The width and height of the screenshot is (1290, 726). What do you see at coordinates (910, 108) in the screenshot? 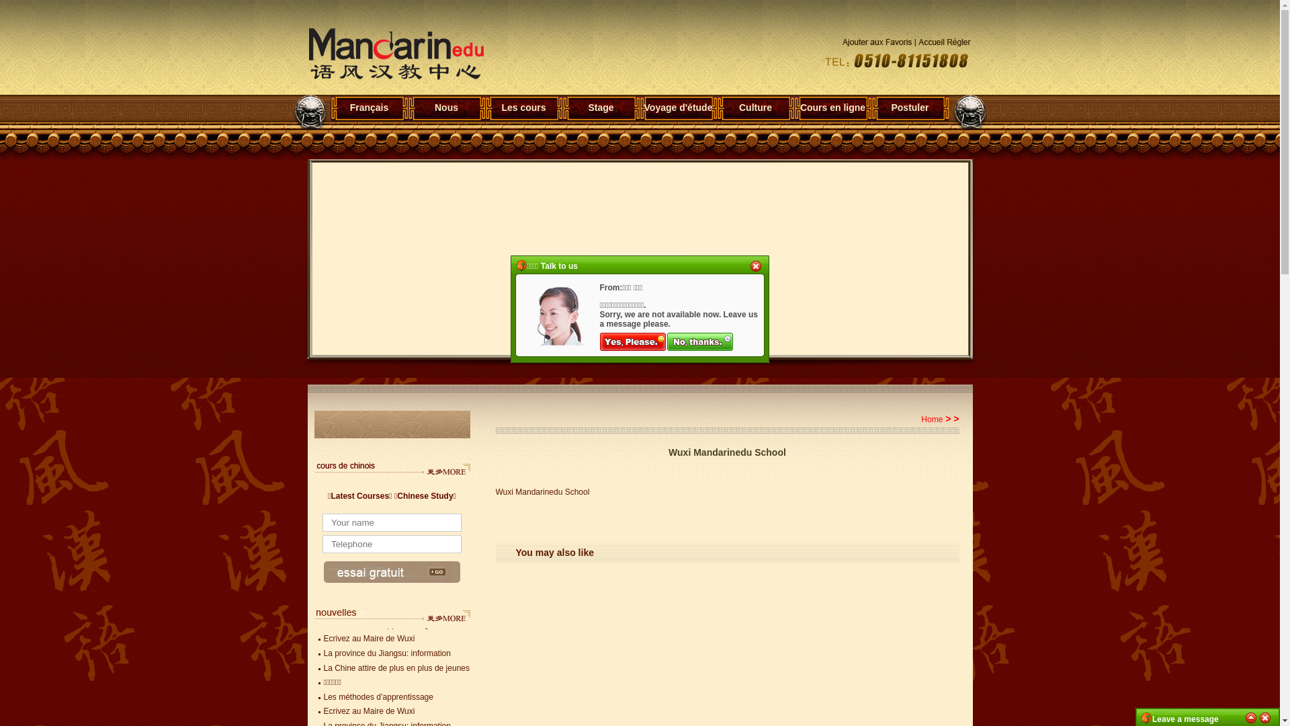
I see `Postuler` at bounding box center [910, 108].